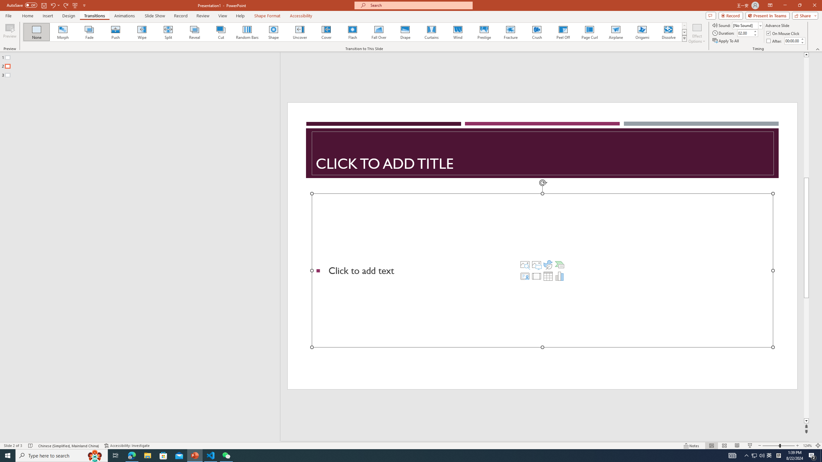  What do you see at coordinates (510, 32) in the screenshot?
I see `Fracture` at bounding box center [510, 32].